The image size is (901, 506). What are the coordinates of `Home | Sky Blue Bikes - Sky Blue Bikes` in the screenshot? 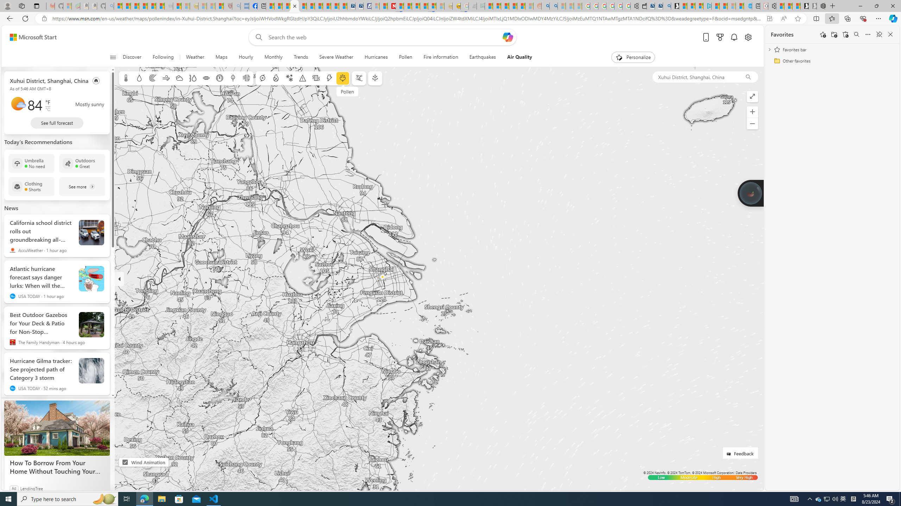 It's located at (748, 6).